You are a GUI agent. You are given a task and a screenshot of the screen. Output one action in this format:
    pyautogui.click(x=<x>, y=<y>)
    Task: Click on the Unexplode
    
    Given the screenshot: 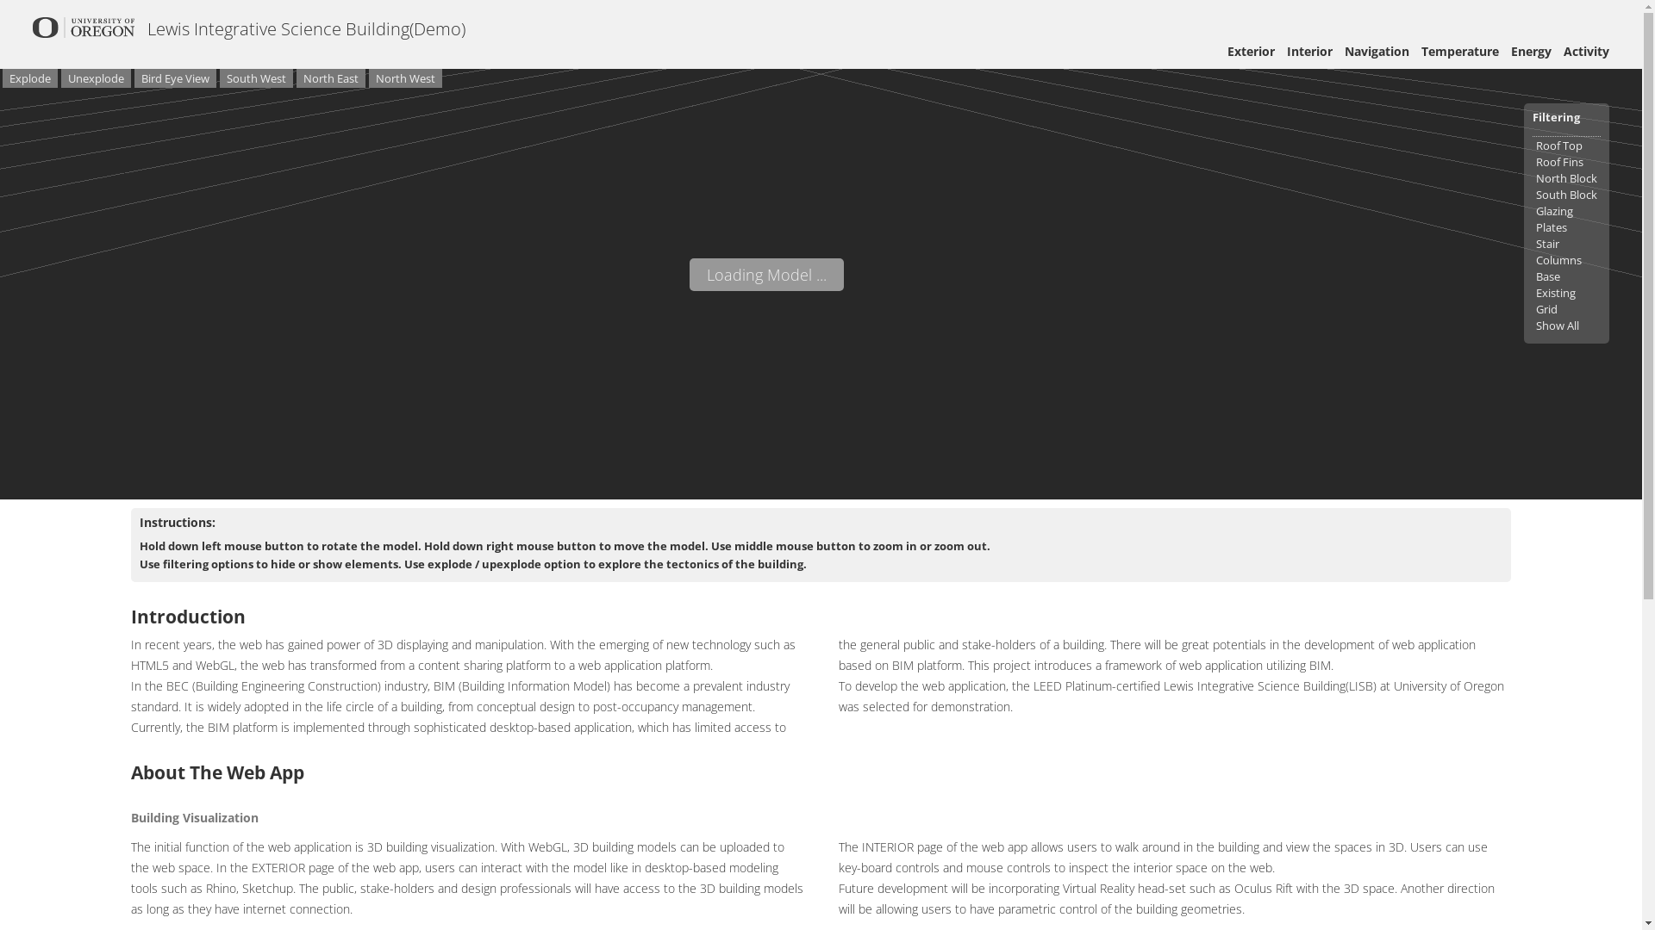 What is the action you would take?
    pyautogui.click(x=97, y=78)
    